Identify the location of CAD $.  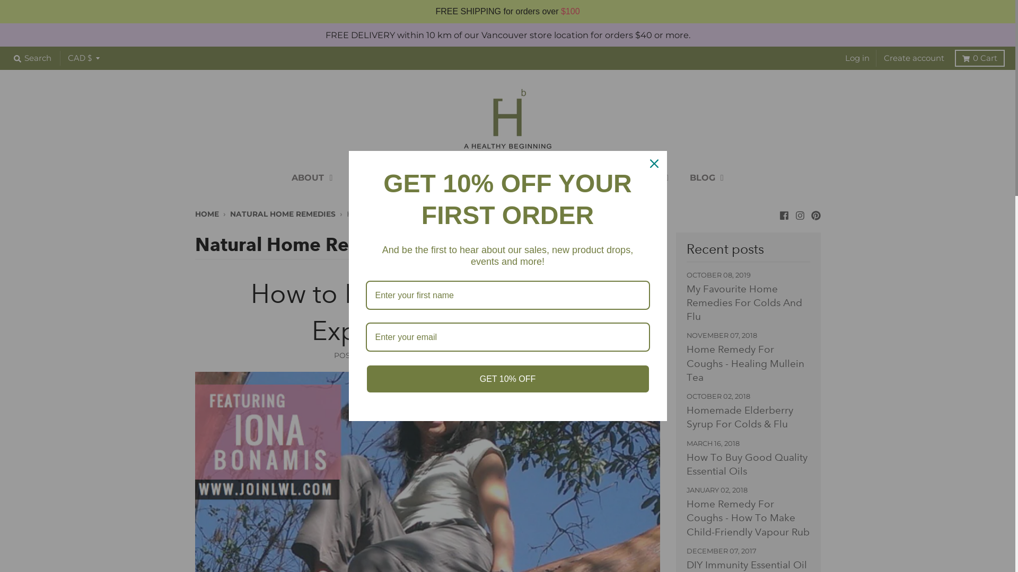
(84, 58).